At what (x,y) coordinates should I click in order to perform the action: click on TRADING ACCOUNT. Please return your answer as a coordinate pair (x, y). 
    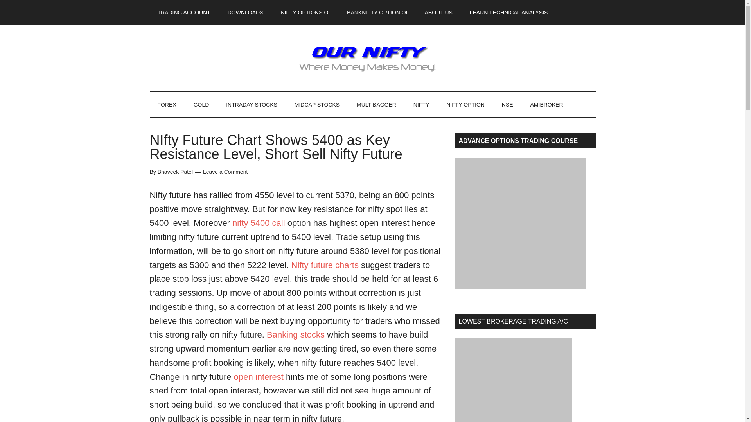
    Looking at the image, I should click on (183, 13).